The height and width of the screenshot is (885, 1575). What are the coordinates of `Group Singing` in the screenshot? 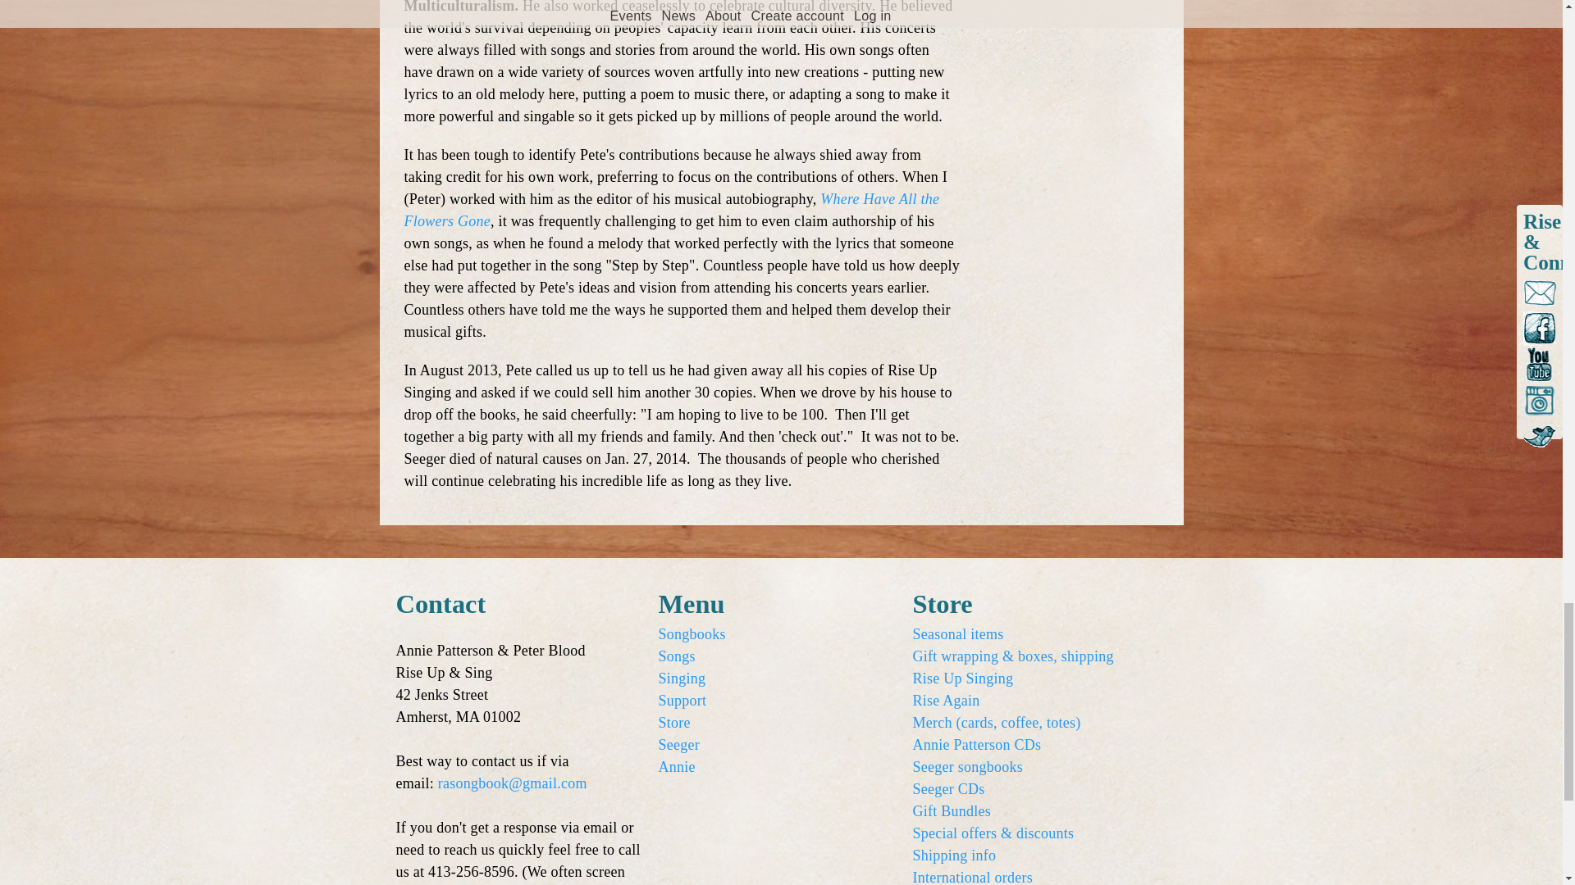 It's located at (682, 678).